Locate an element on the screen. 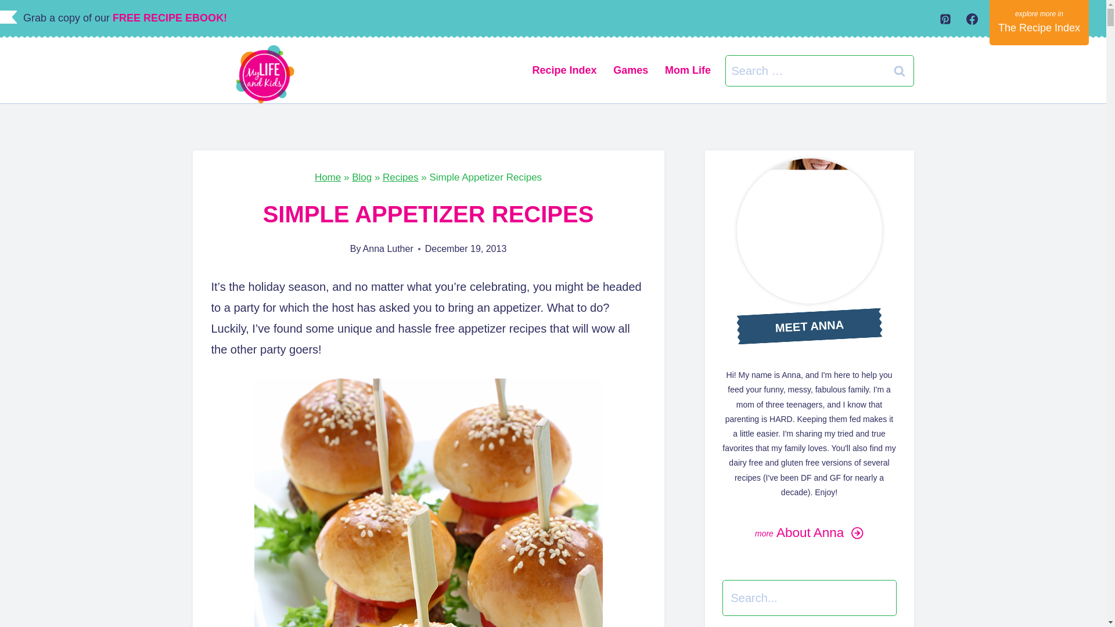 This screenshot has height=627, width=1115. Games is located at coordinates (631, 71).